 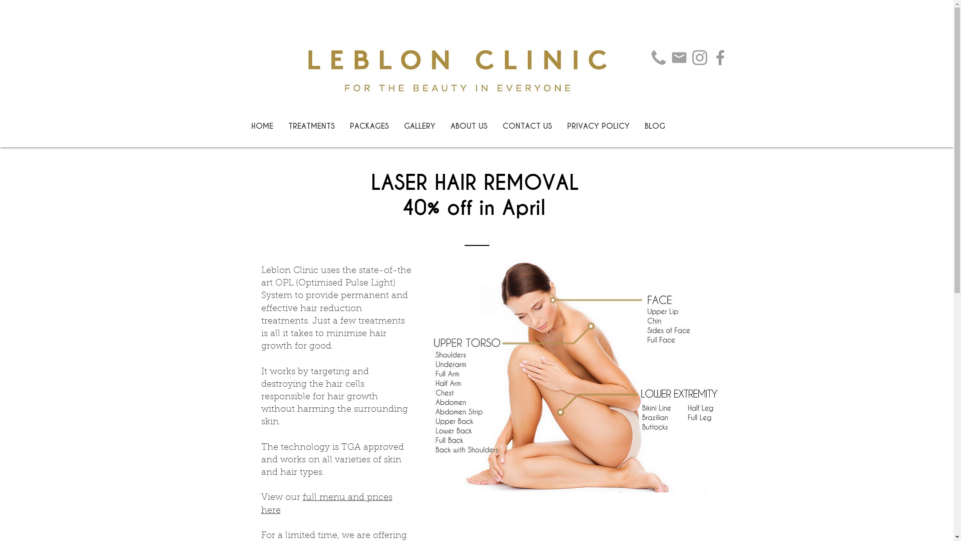 I want to click on BLOG, so click(x=655, y=126).